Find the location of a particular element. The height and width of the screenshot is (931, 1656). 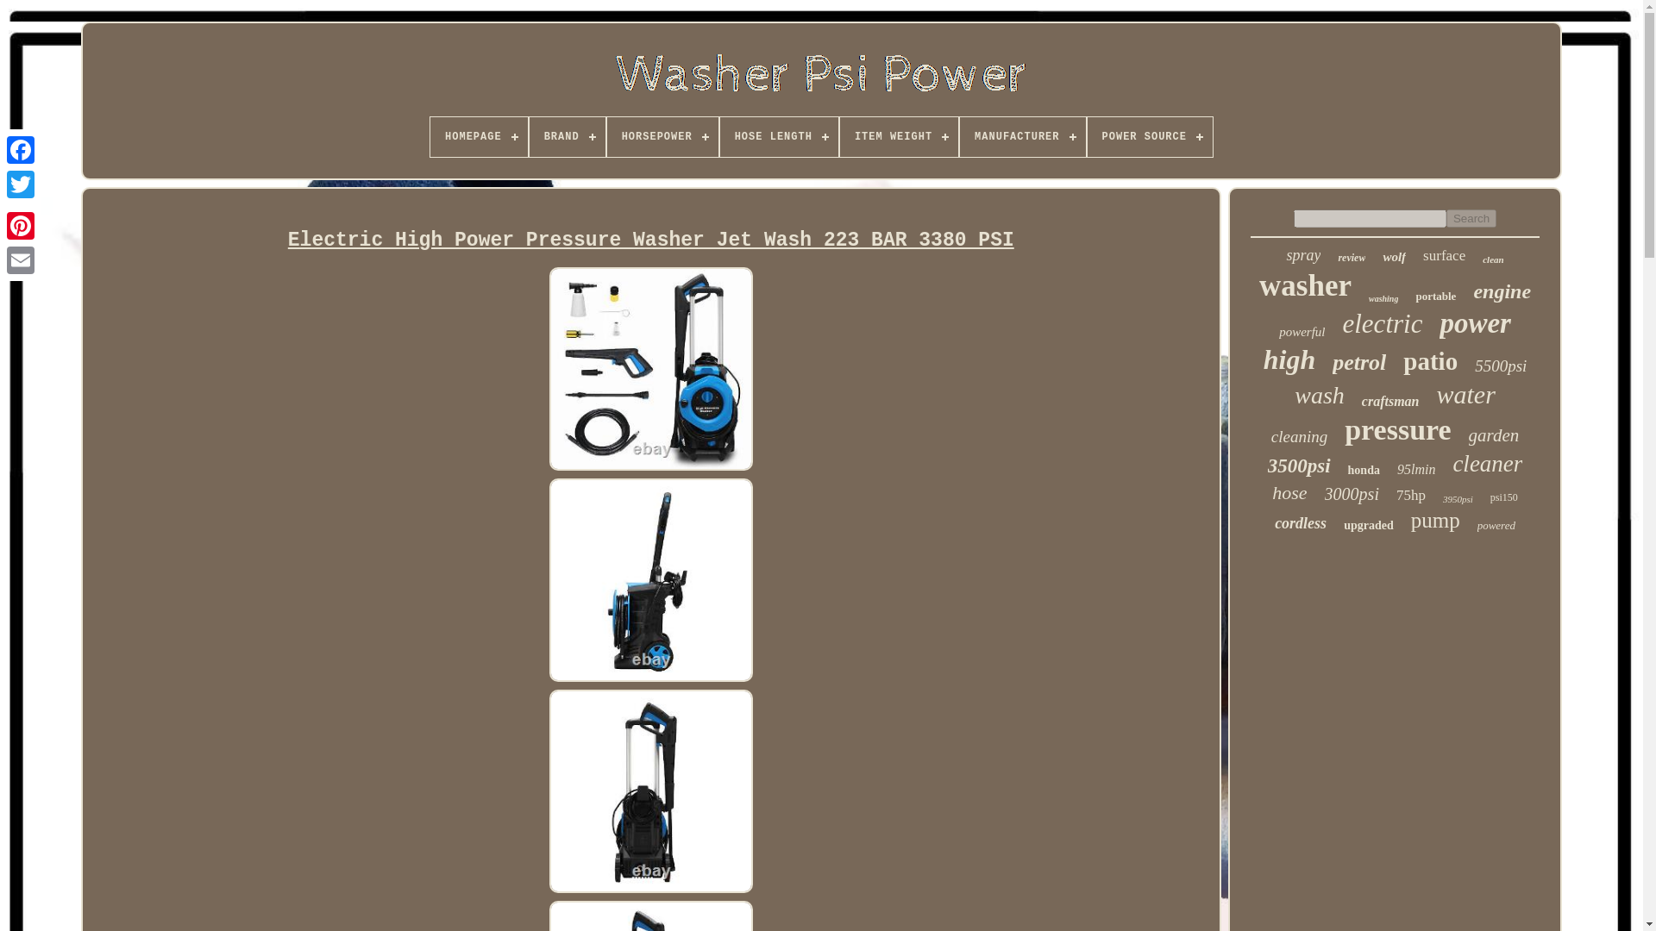

HORSEPOWER is located at coordinates (662, 137).